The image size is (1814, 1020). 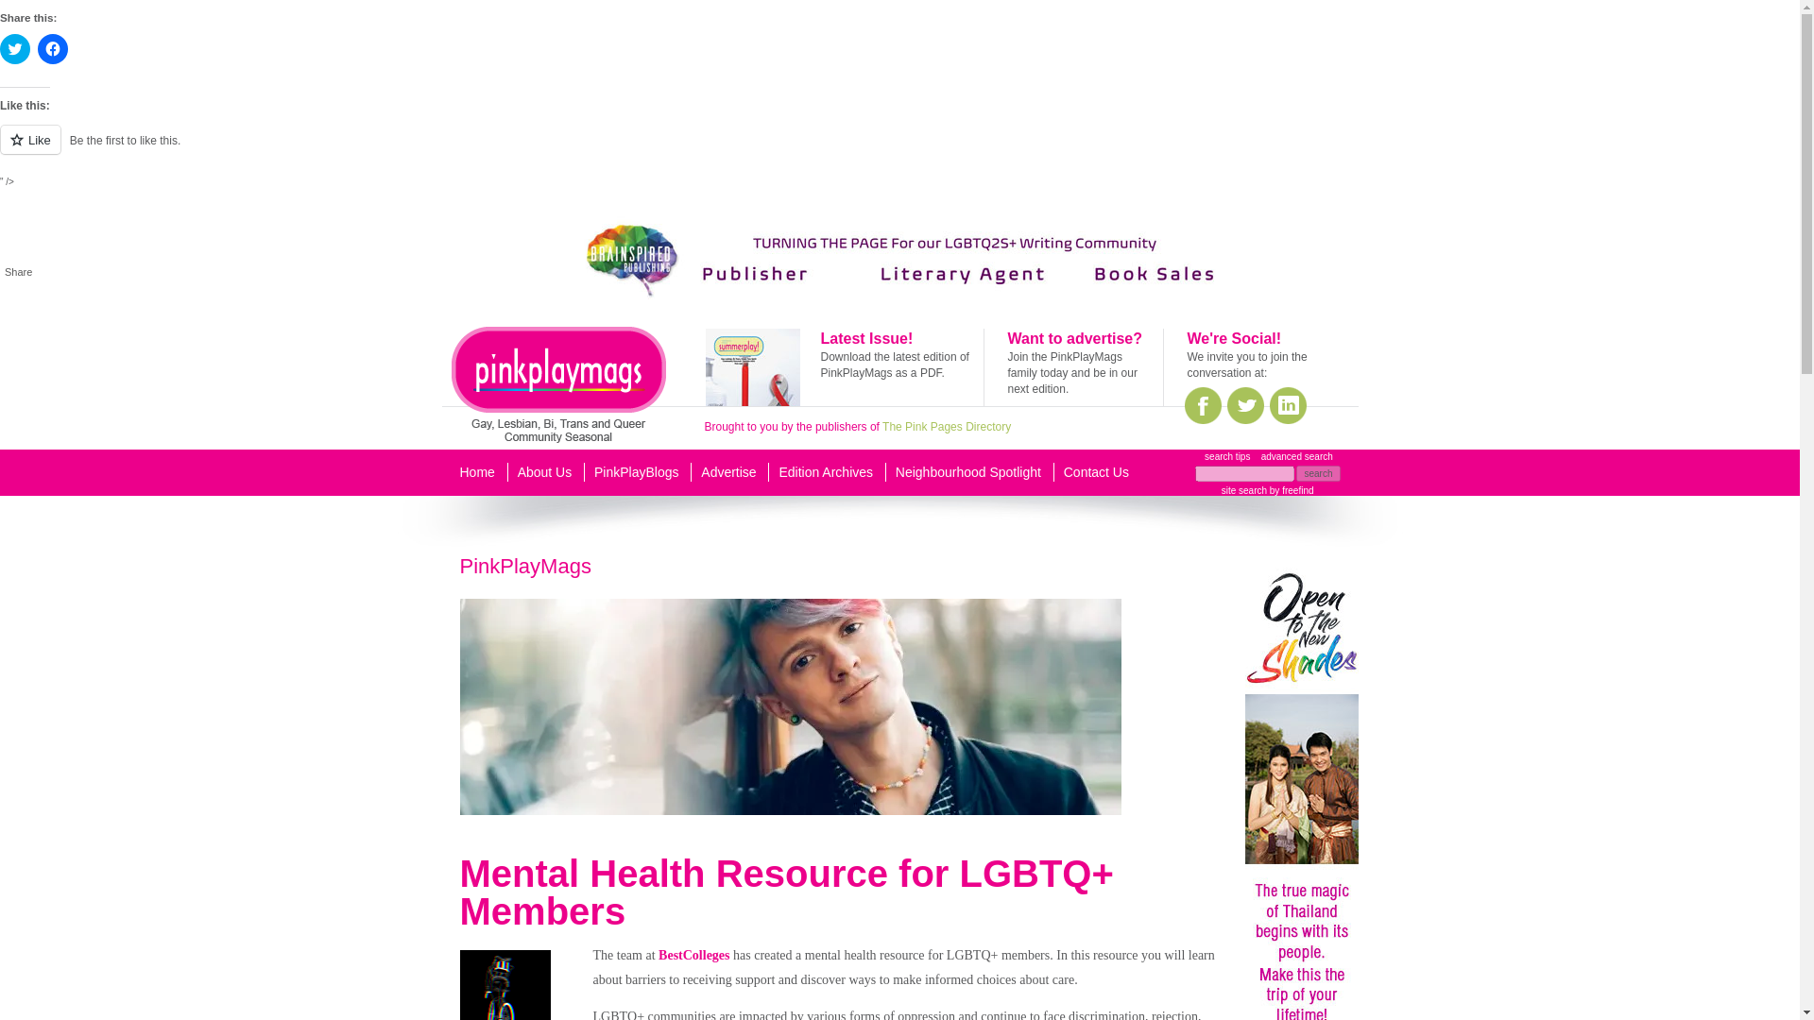 What do you see at coordinates (544, 472) in the screenshot?
I see `About Us` at bounding box center [544, 472].